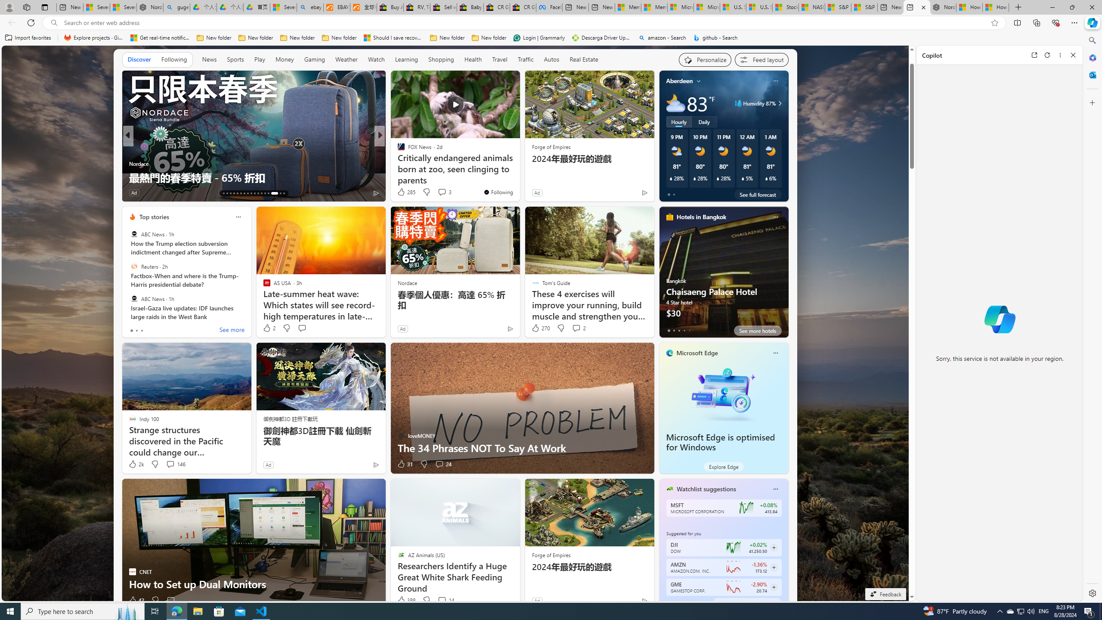  What do you see at coordinates (689, 602) in the screenshot?
I see `tab-4` at bounding box center [689, 602].